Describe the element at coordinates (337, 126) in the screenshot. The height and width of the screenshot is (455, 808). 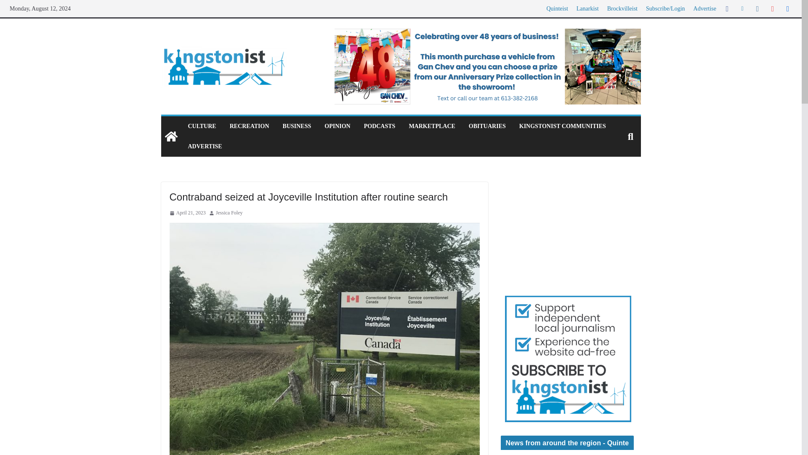
I see `OPINION` at that location.